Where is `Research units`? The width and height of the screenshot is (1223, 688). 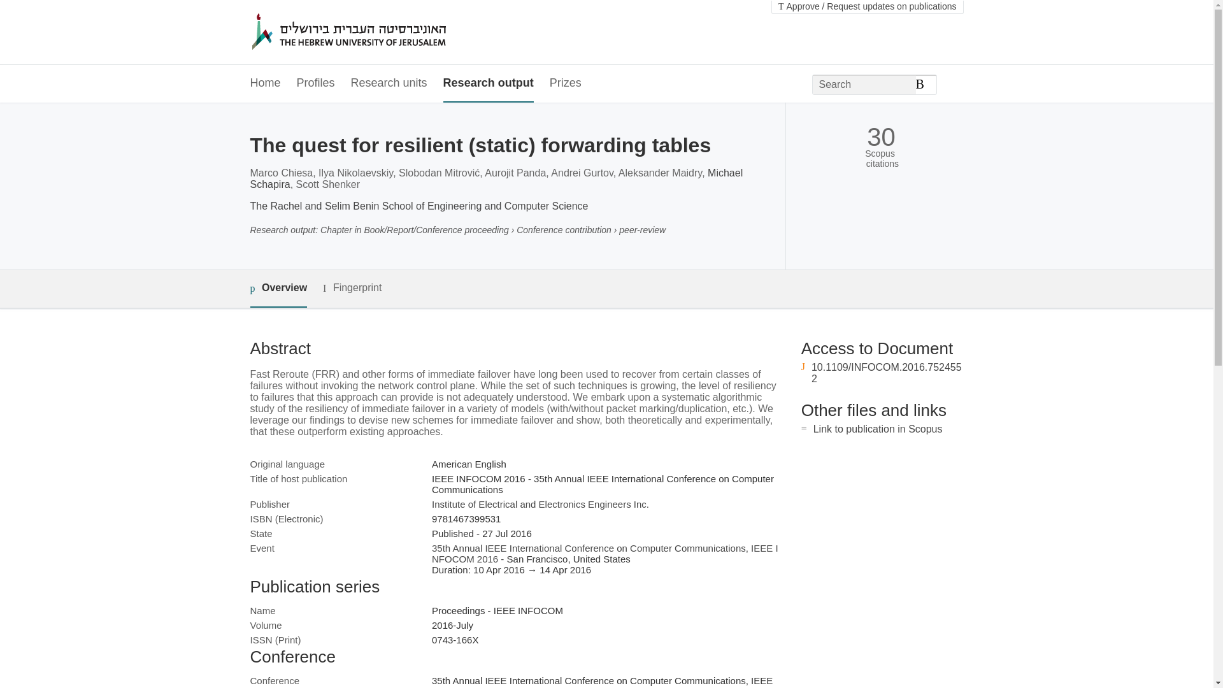
Research units is located at coordinates (389, 83).